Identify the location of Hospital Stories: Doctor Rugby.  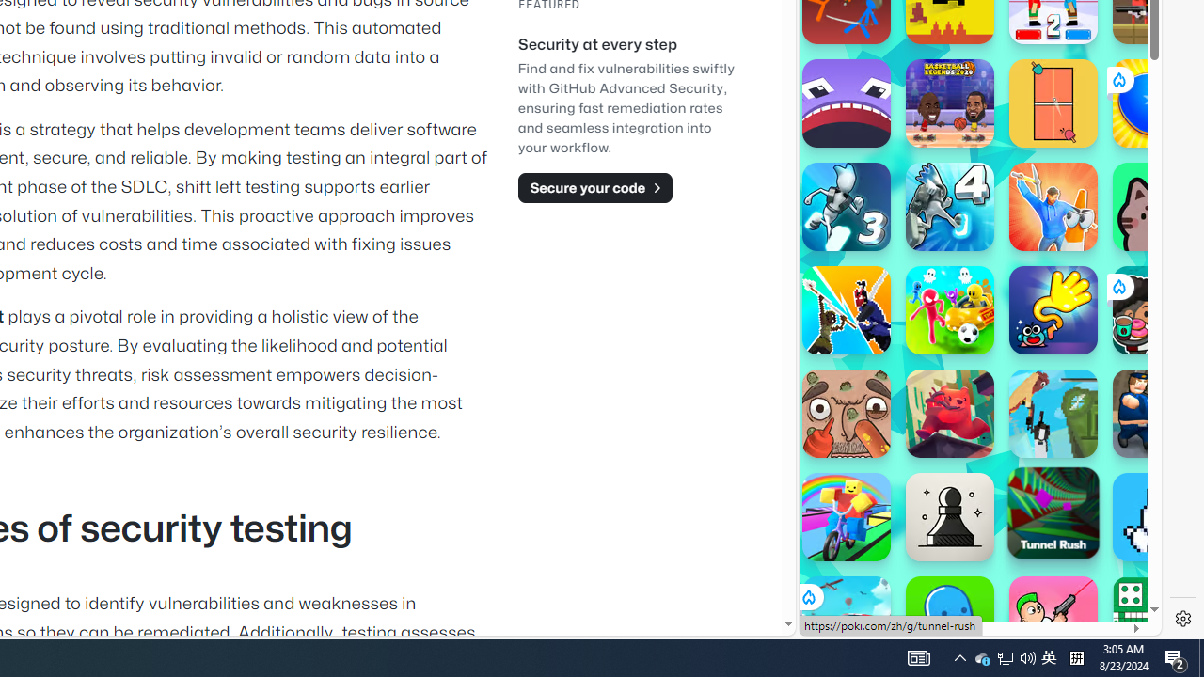
(847, 414).